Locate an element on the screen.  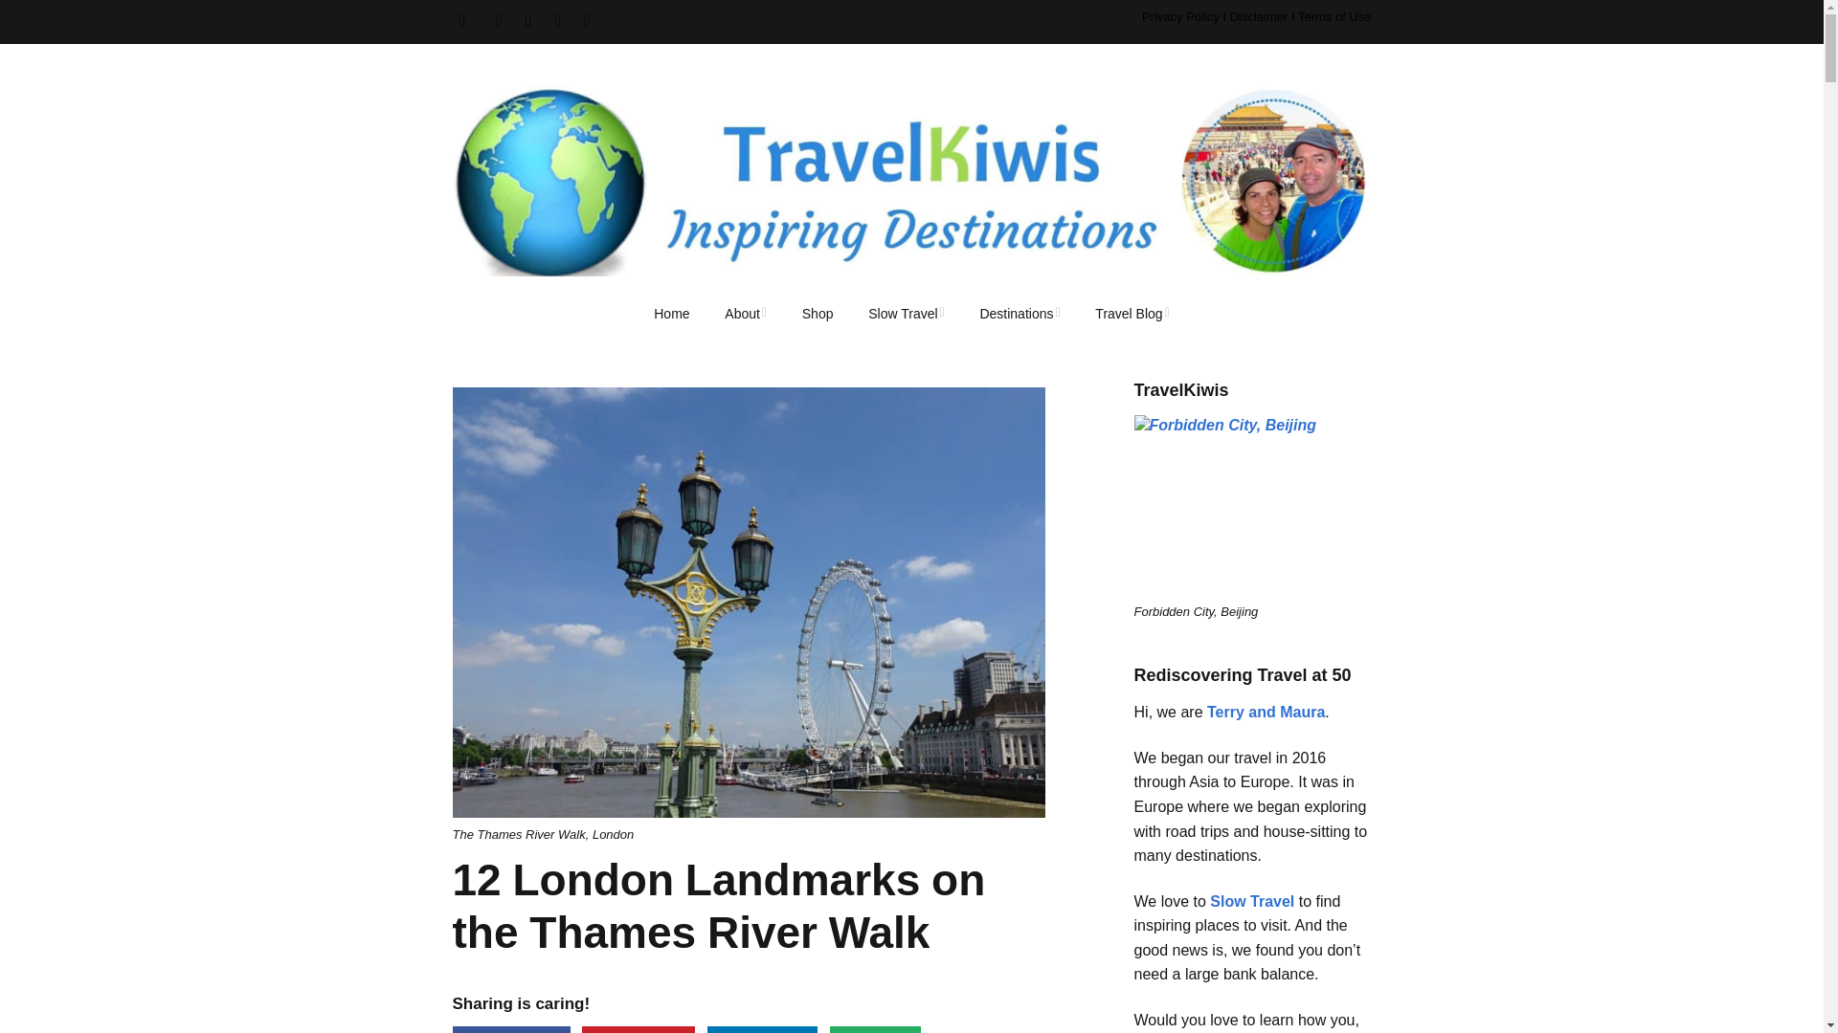
Facebook is located at coordinates (511, 1029).